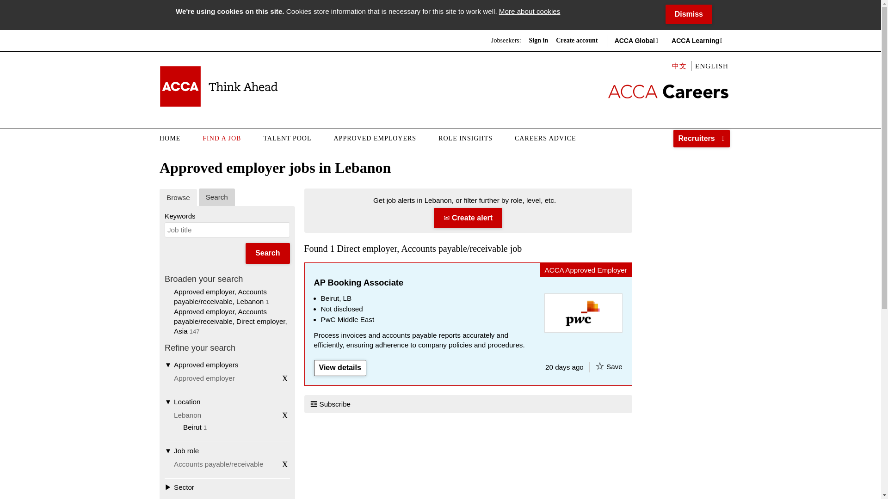  I want to click on ACCA Global, so click(635, 41).